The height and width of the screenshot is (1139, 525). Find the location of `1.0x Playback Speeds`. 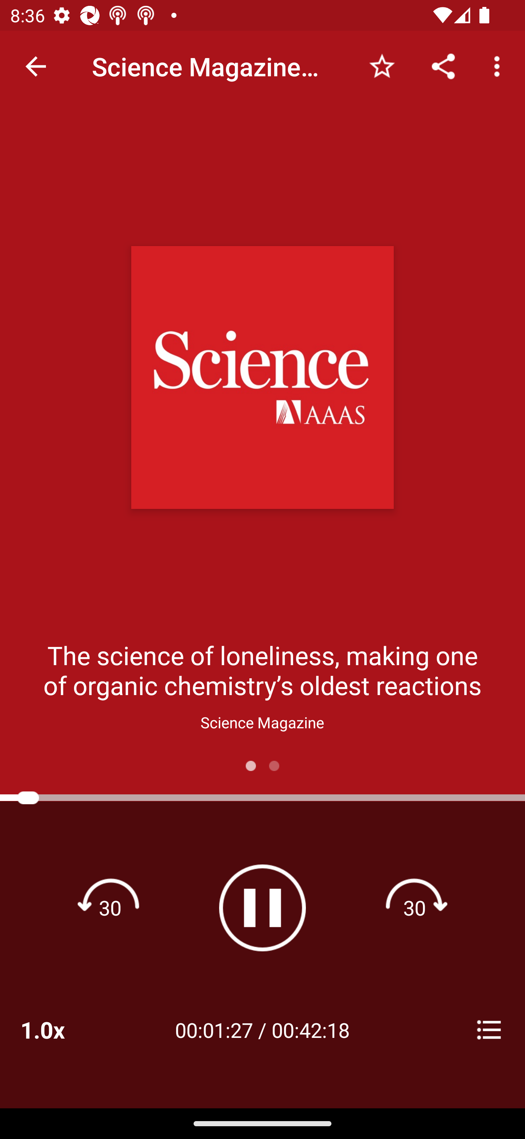

1.0x Playback Speeds is located at coordinates (61, 1029).